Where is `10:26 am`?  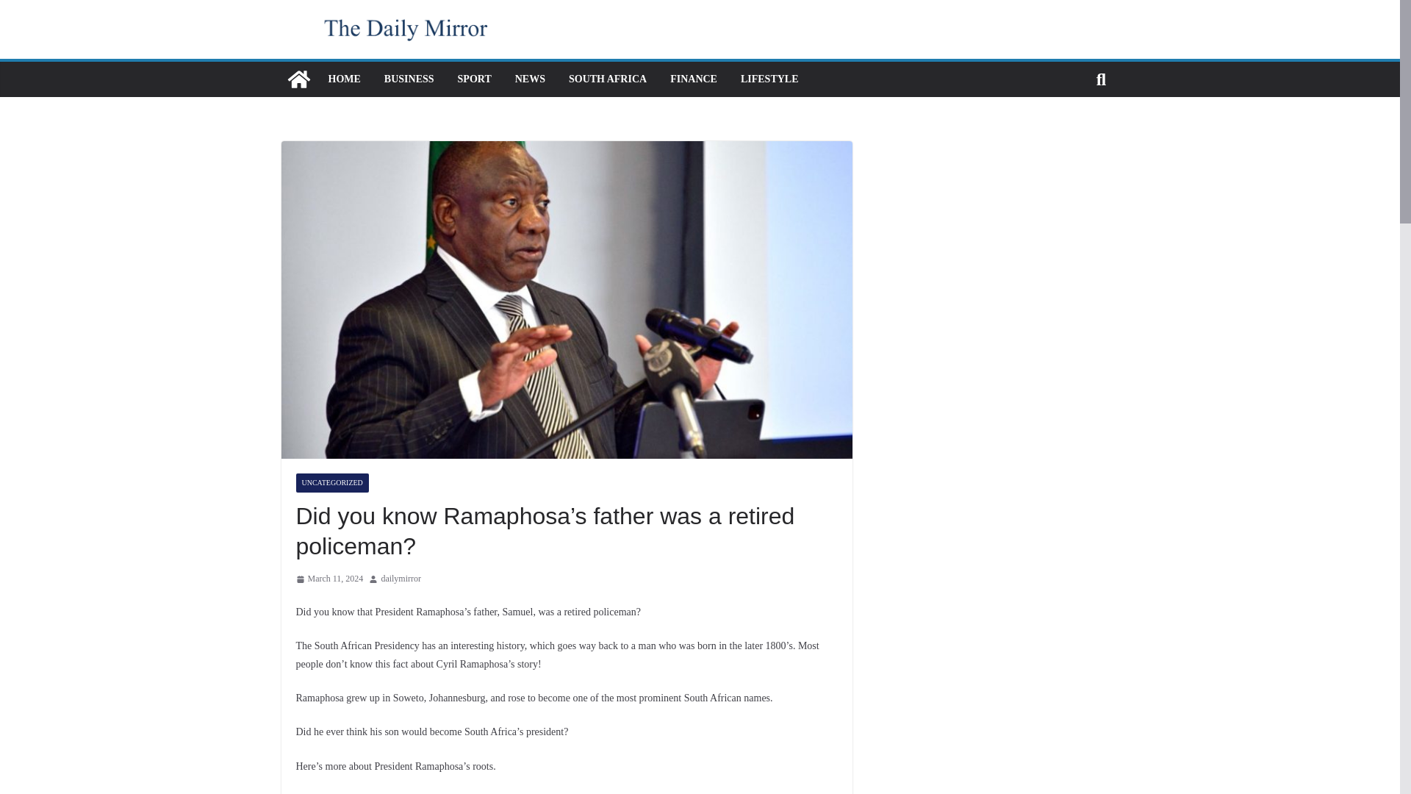 10:26 am is located at coordinates (328, 579).